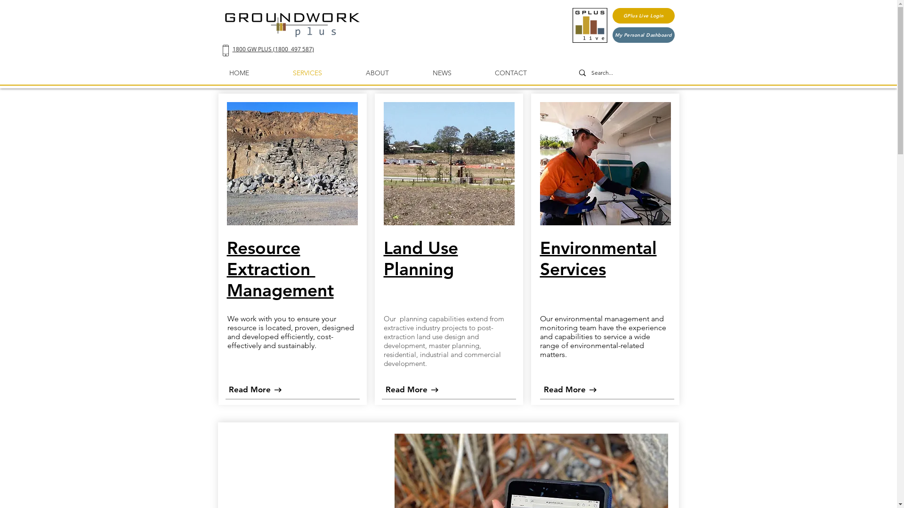 The width and height of the screenshot is (904, 508). What do you see at coordinates (295, 49) in the screenshot?
I see `1800  497 587)` at bounding box center [295, 49].